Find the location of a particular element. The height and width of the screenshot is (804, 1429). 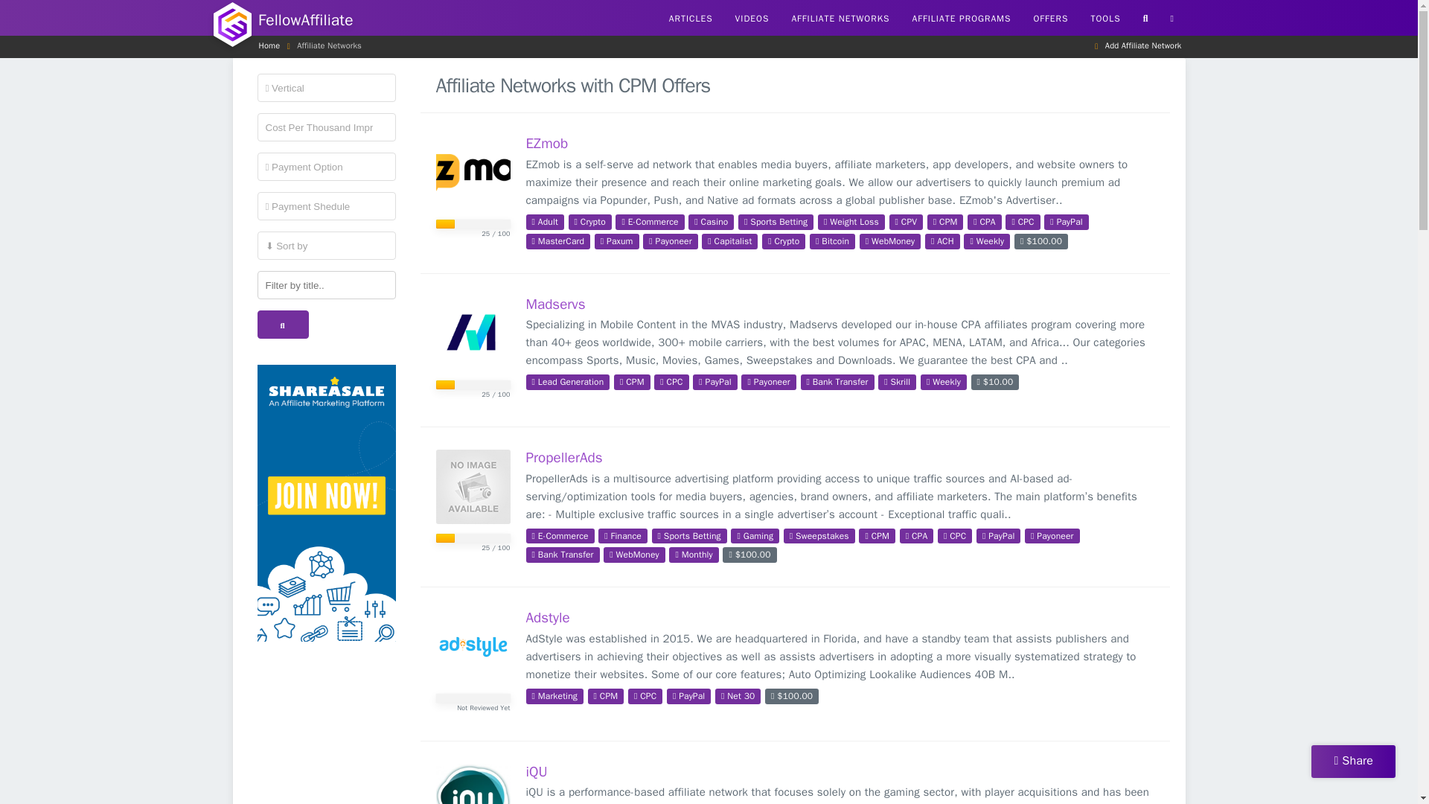

AFFILIATE PROGRAMS is located at coordinates (962, 18).